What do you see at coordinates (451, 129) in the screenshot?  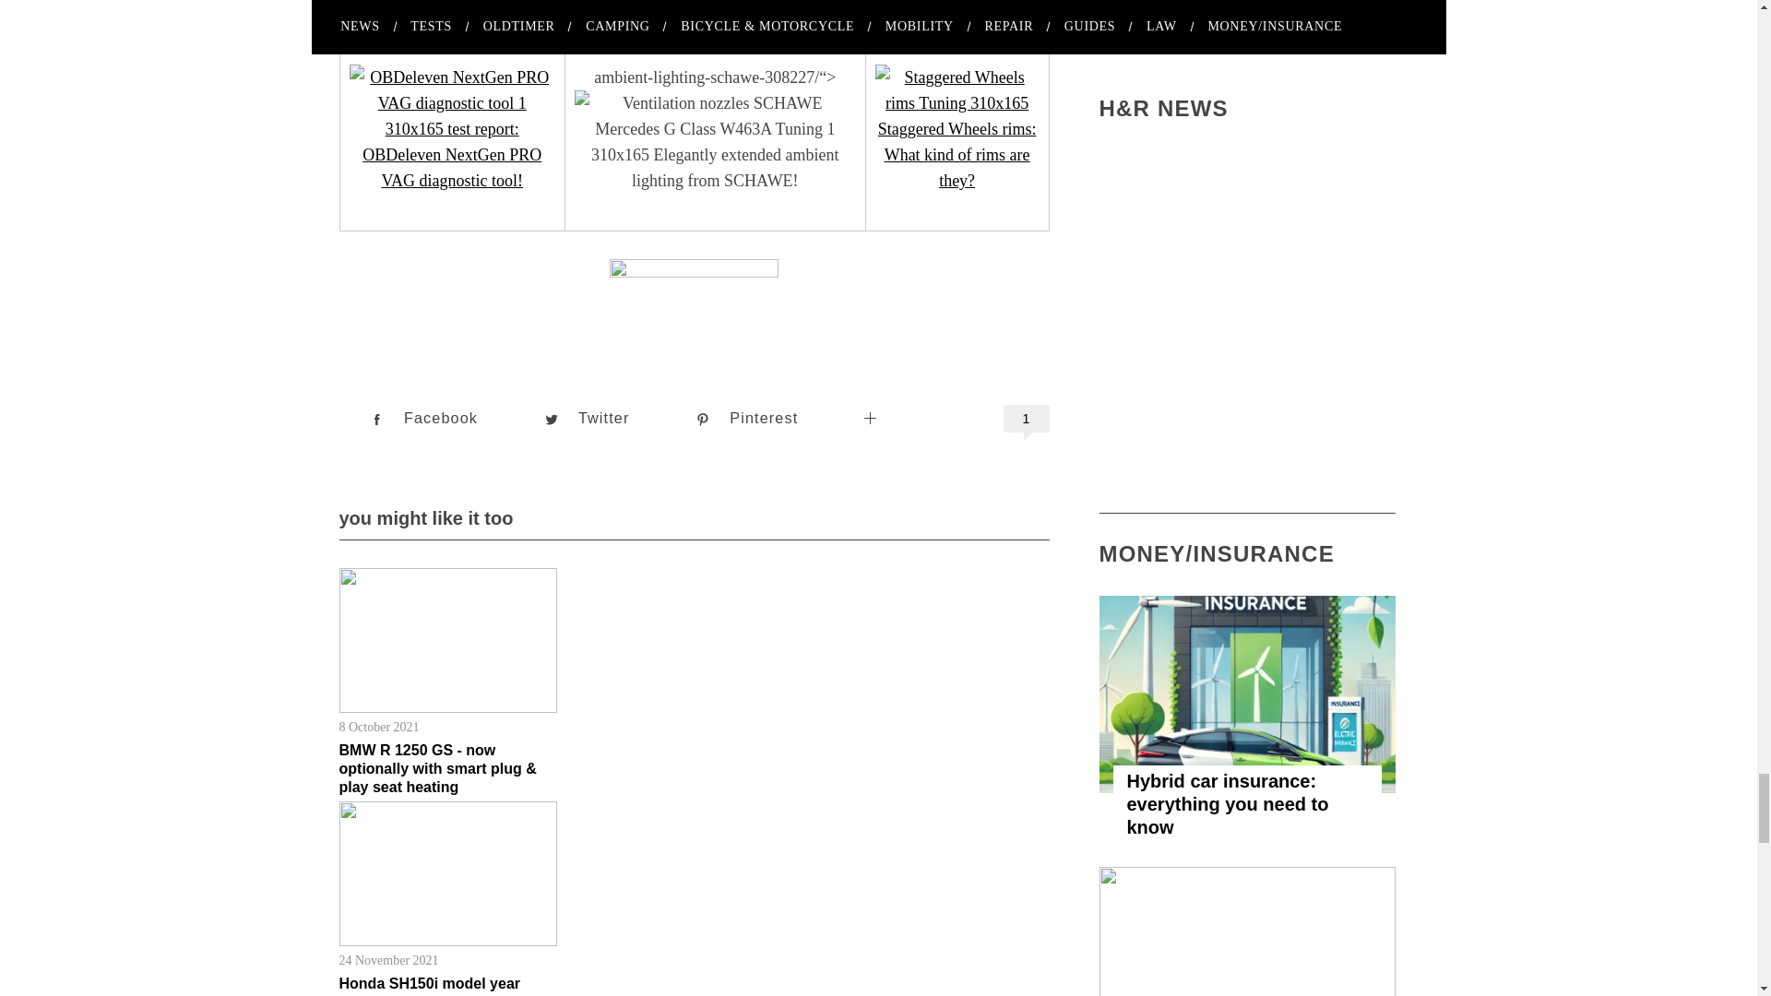 I see `OBDeleven NextGen PRO VAG diagnostic tool 1 310x165` at bounding box center [451, 129].